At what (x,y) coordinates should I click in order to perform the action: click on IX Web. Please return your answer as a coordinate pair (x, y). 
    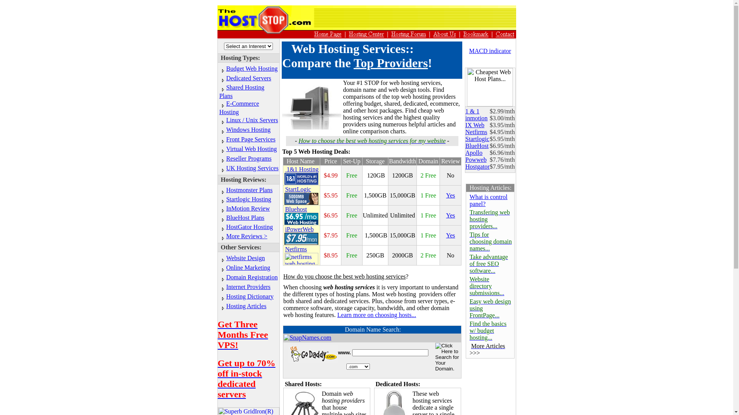
    Looking at the image, I should click on (475, 125).